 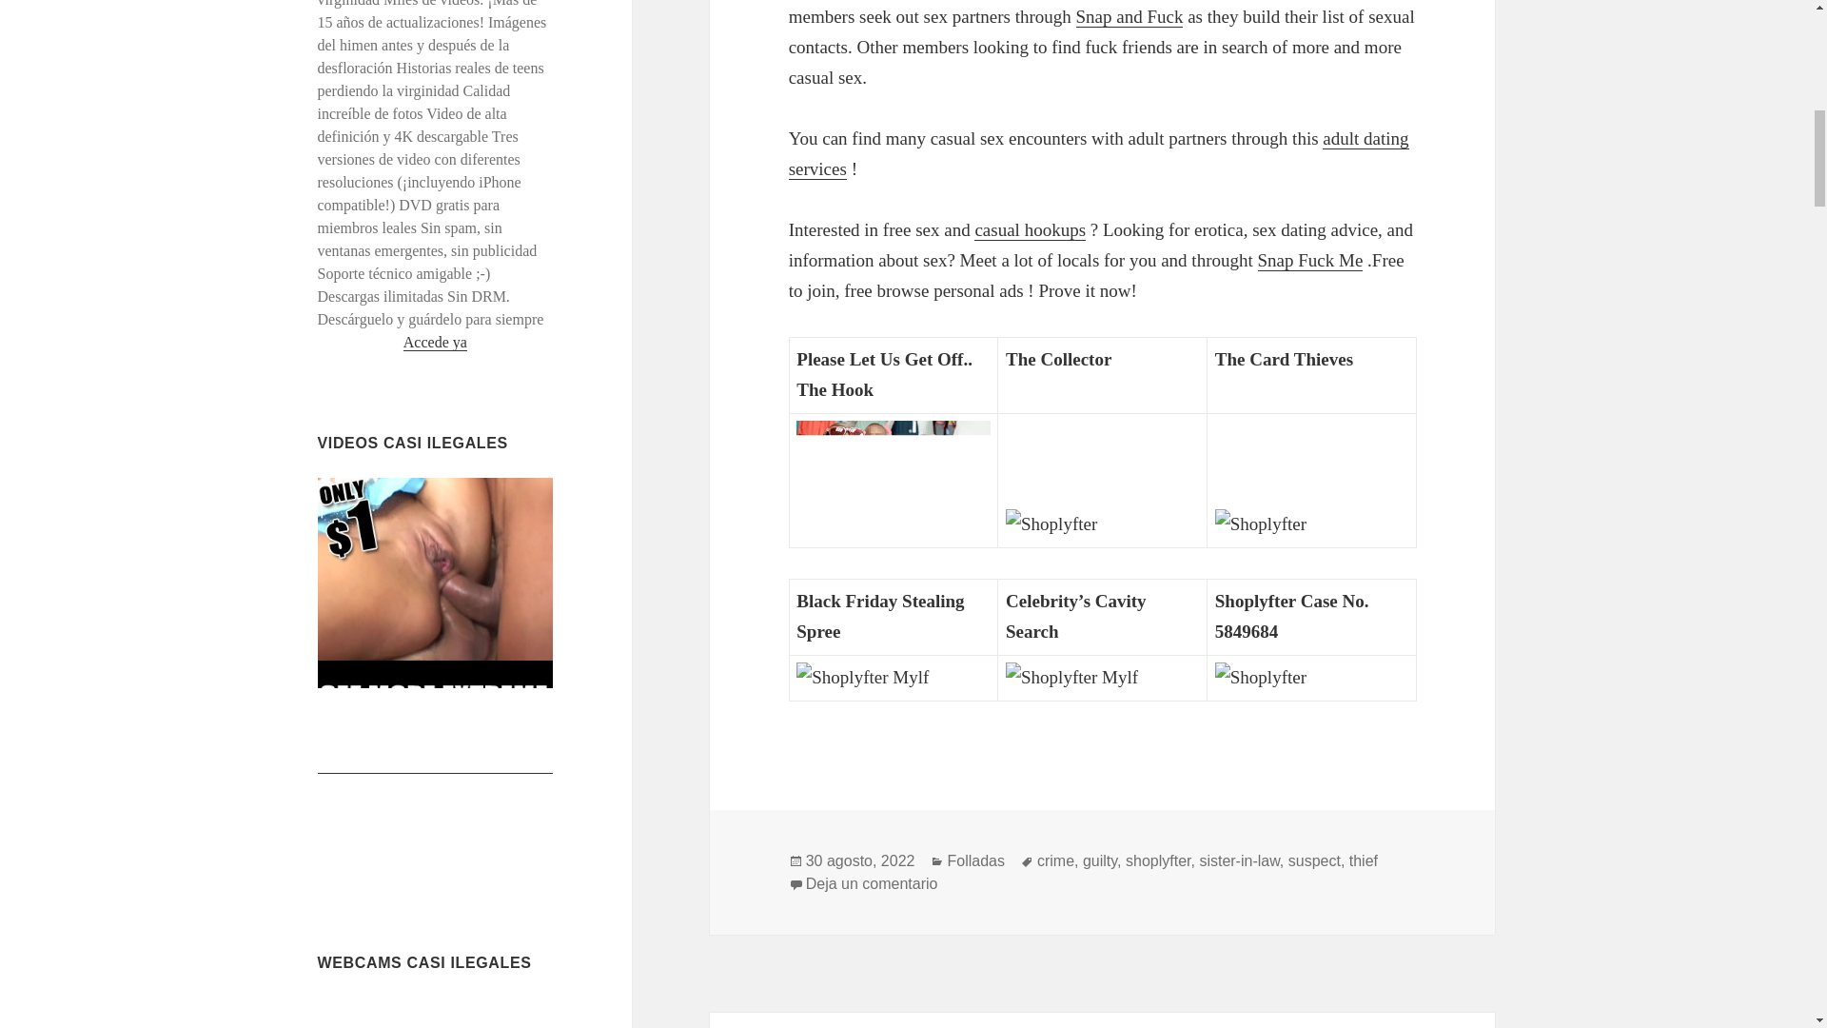 I want to click on Black Friday Stealing Spree, so click(x=893, y=677).